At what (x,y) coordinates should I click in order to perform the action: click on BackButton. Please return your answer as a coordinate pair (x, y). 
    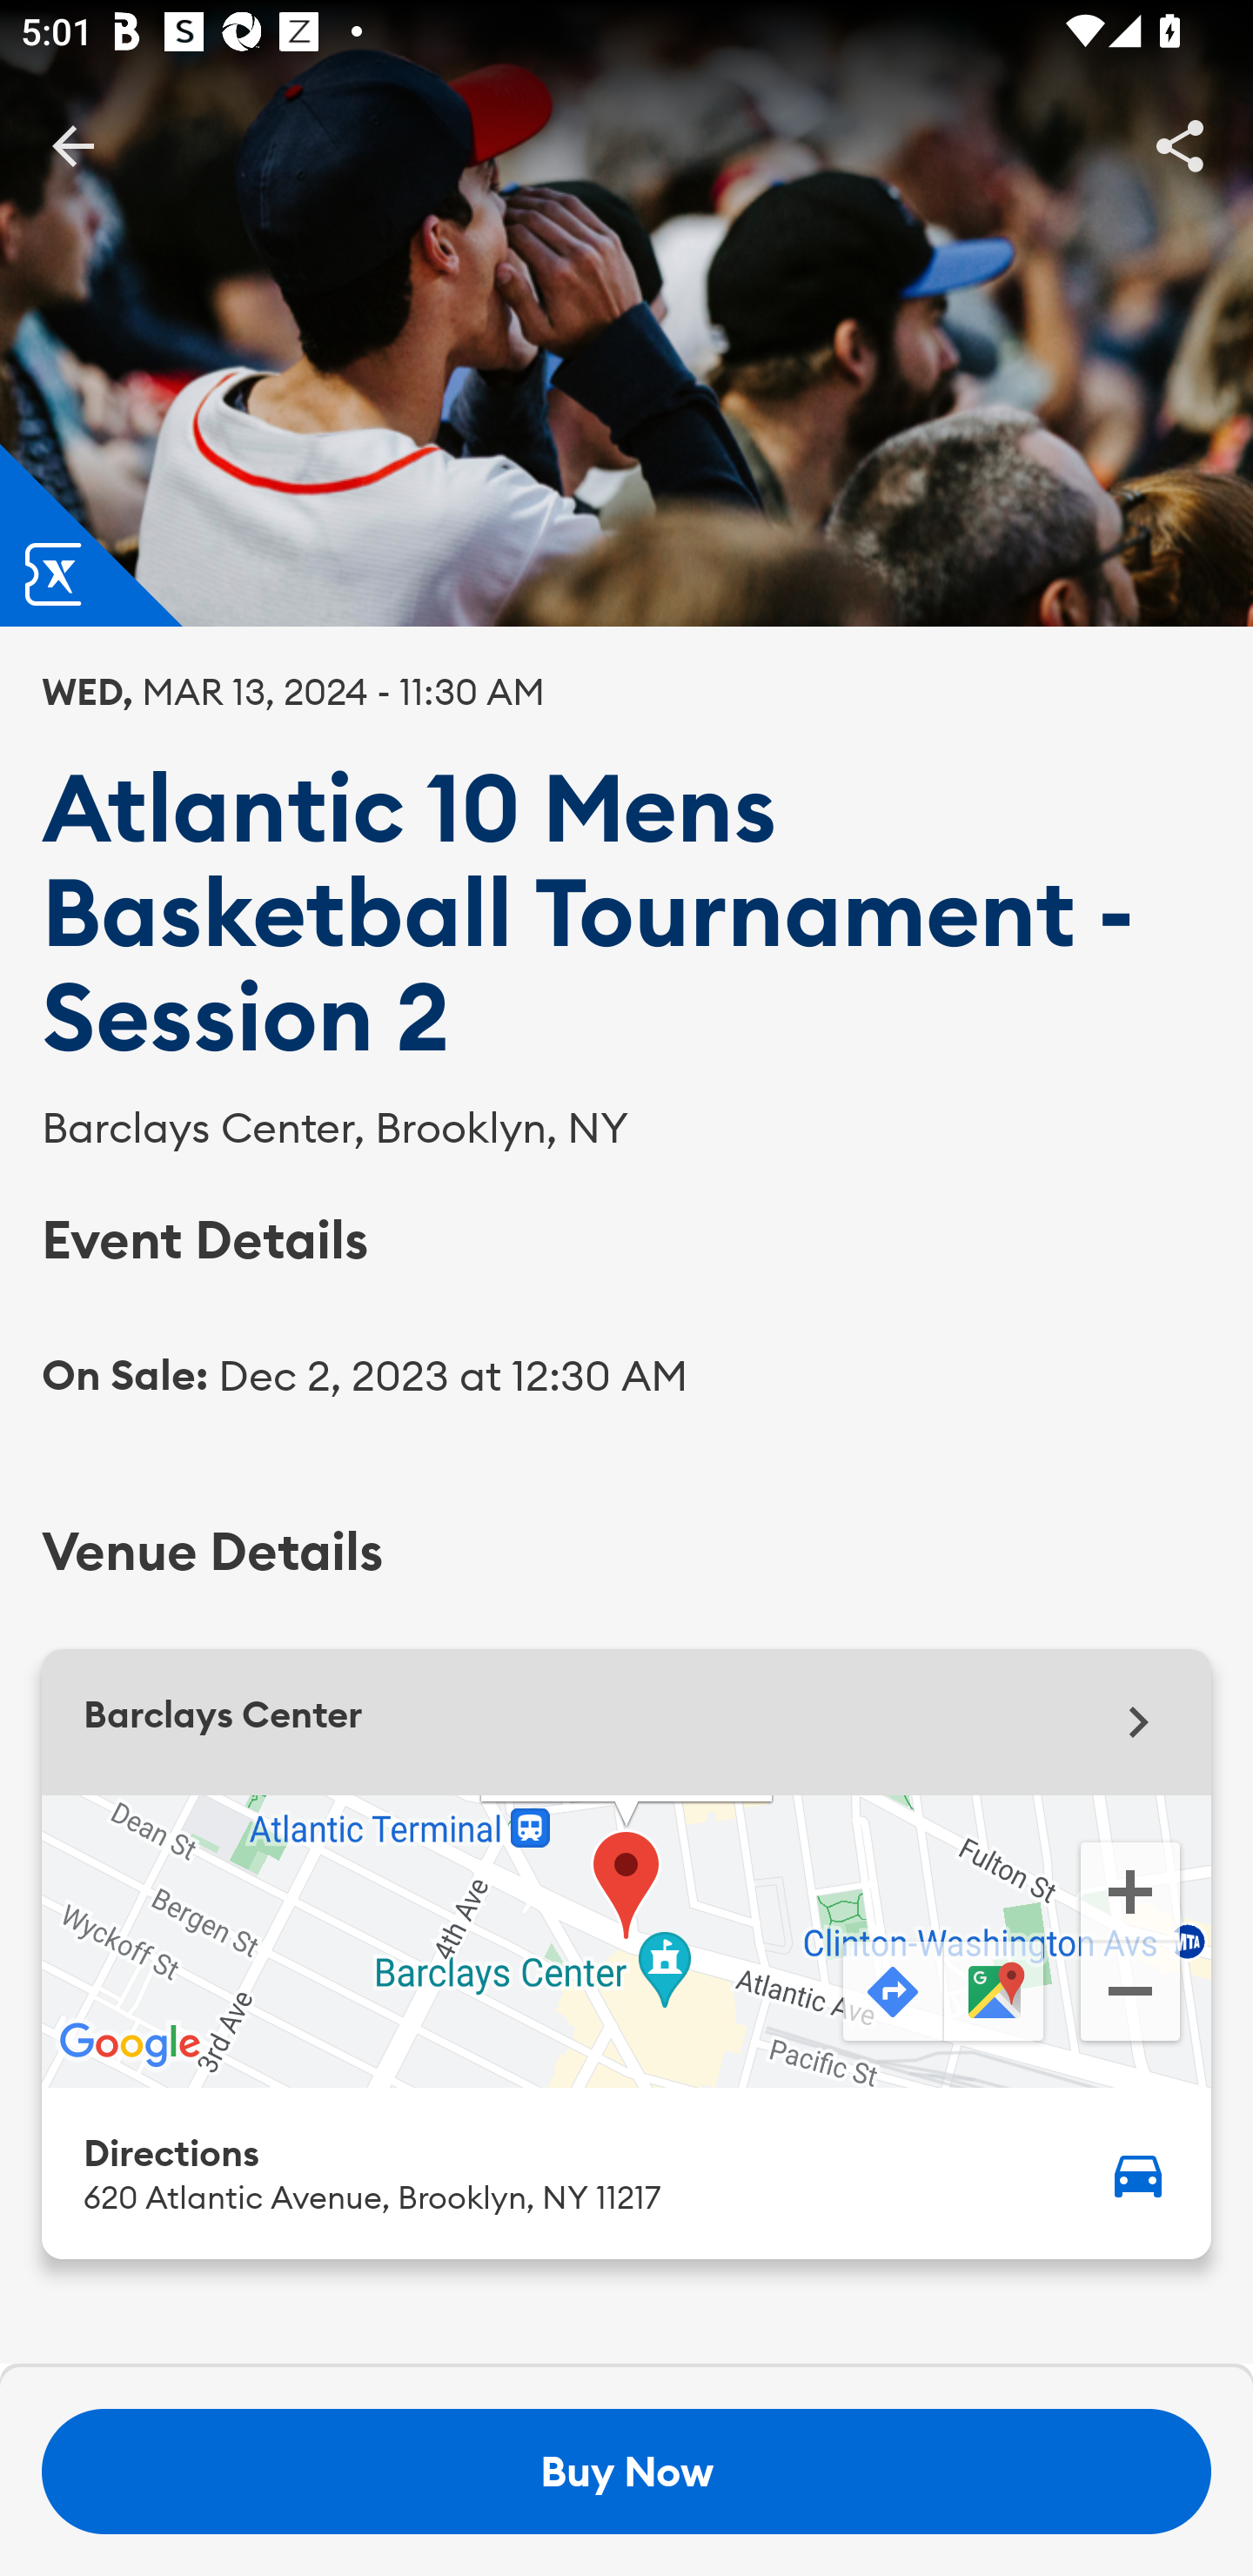
    Looking at the image, I should click on (72, 144).